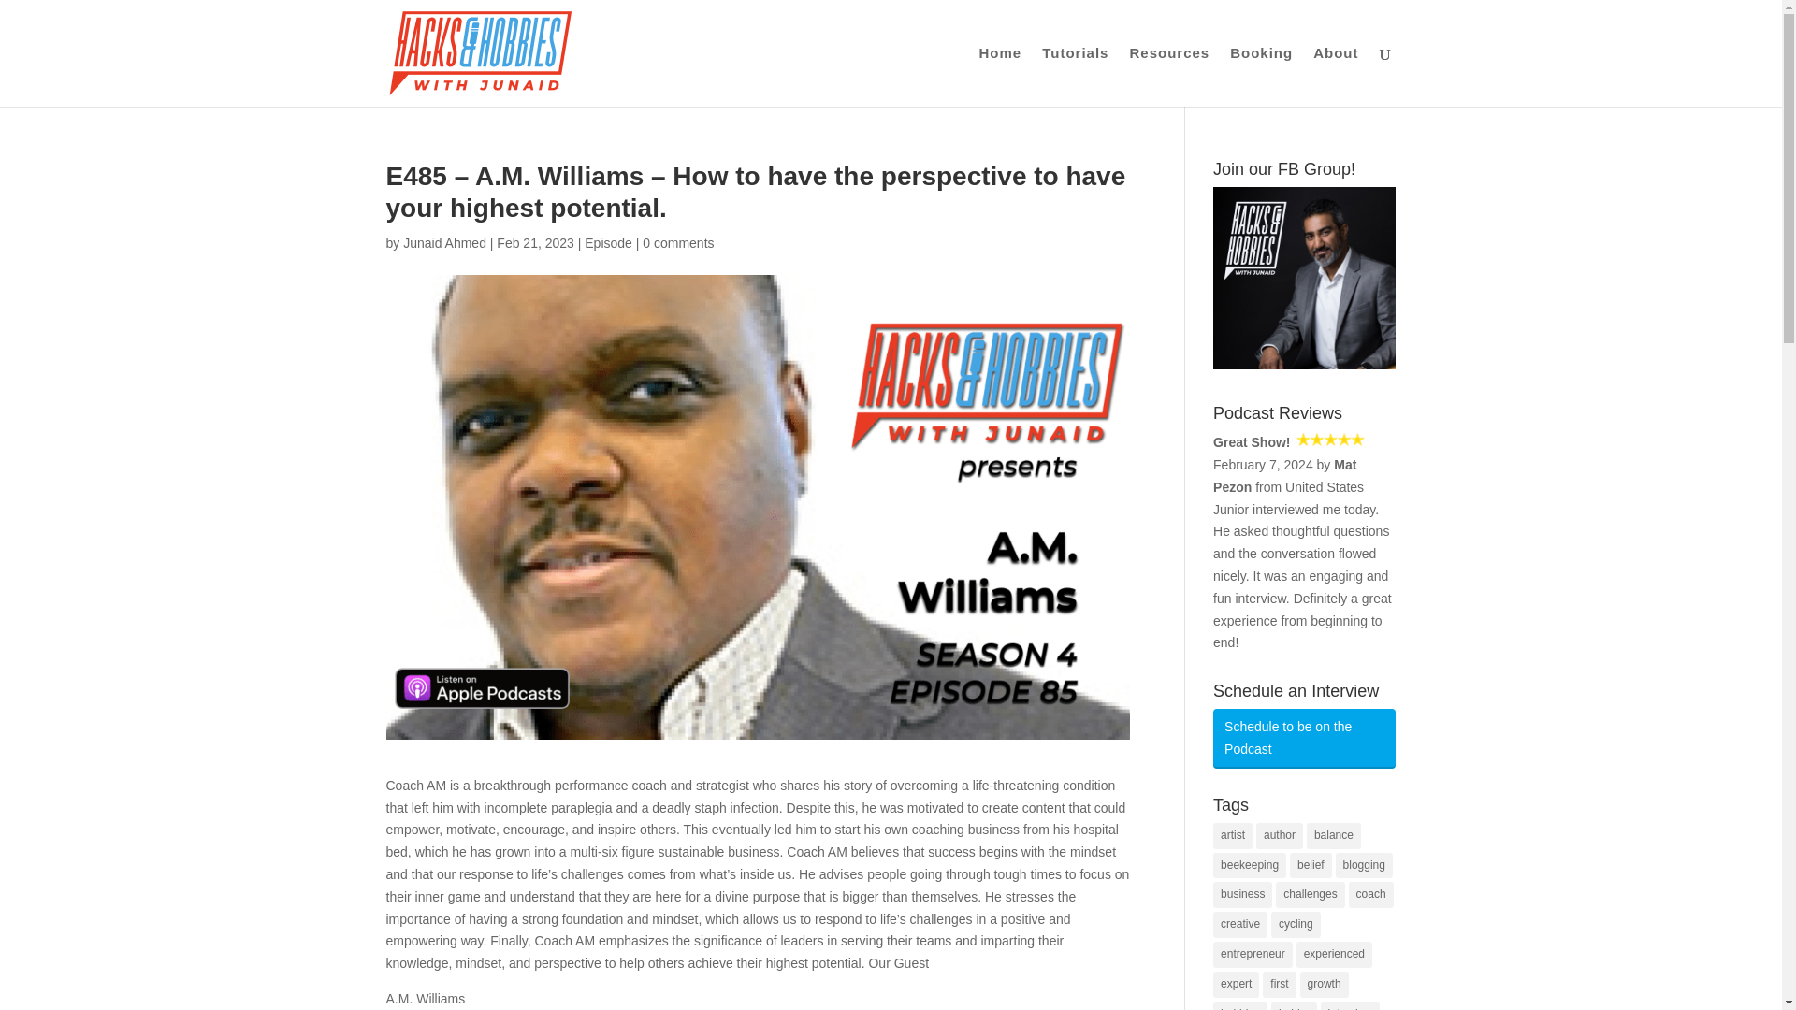 This screenshot has height=1010, width=1796. I want to click on Resources, so click(1169, 77).